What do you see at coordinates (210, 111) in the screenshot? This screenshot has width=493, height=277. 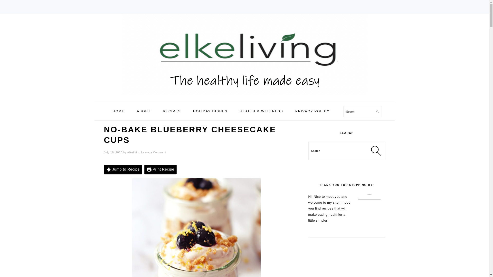 I see `HOLIDAY DISHES` at bounding box center [210, 111].